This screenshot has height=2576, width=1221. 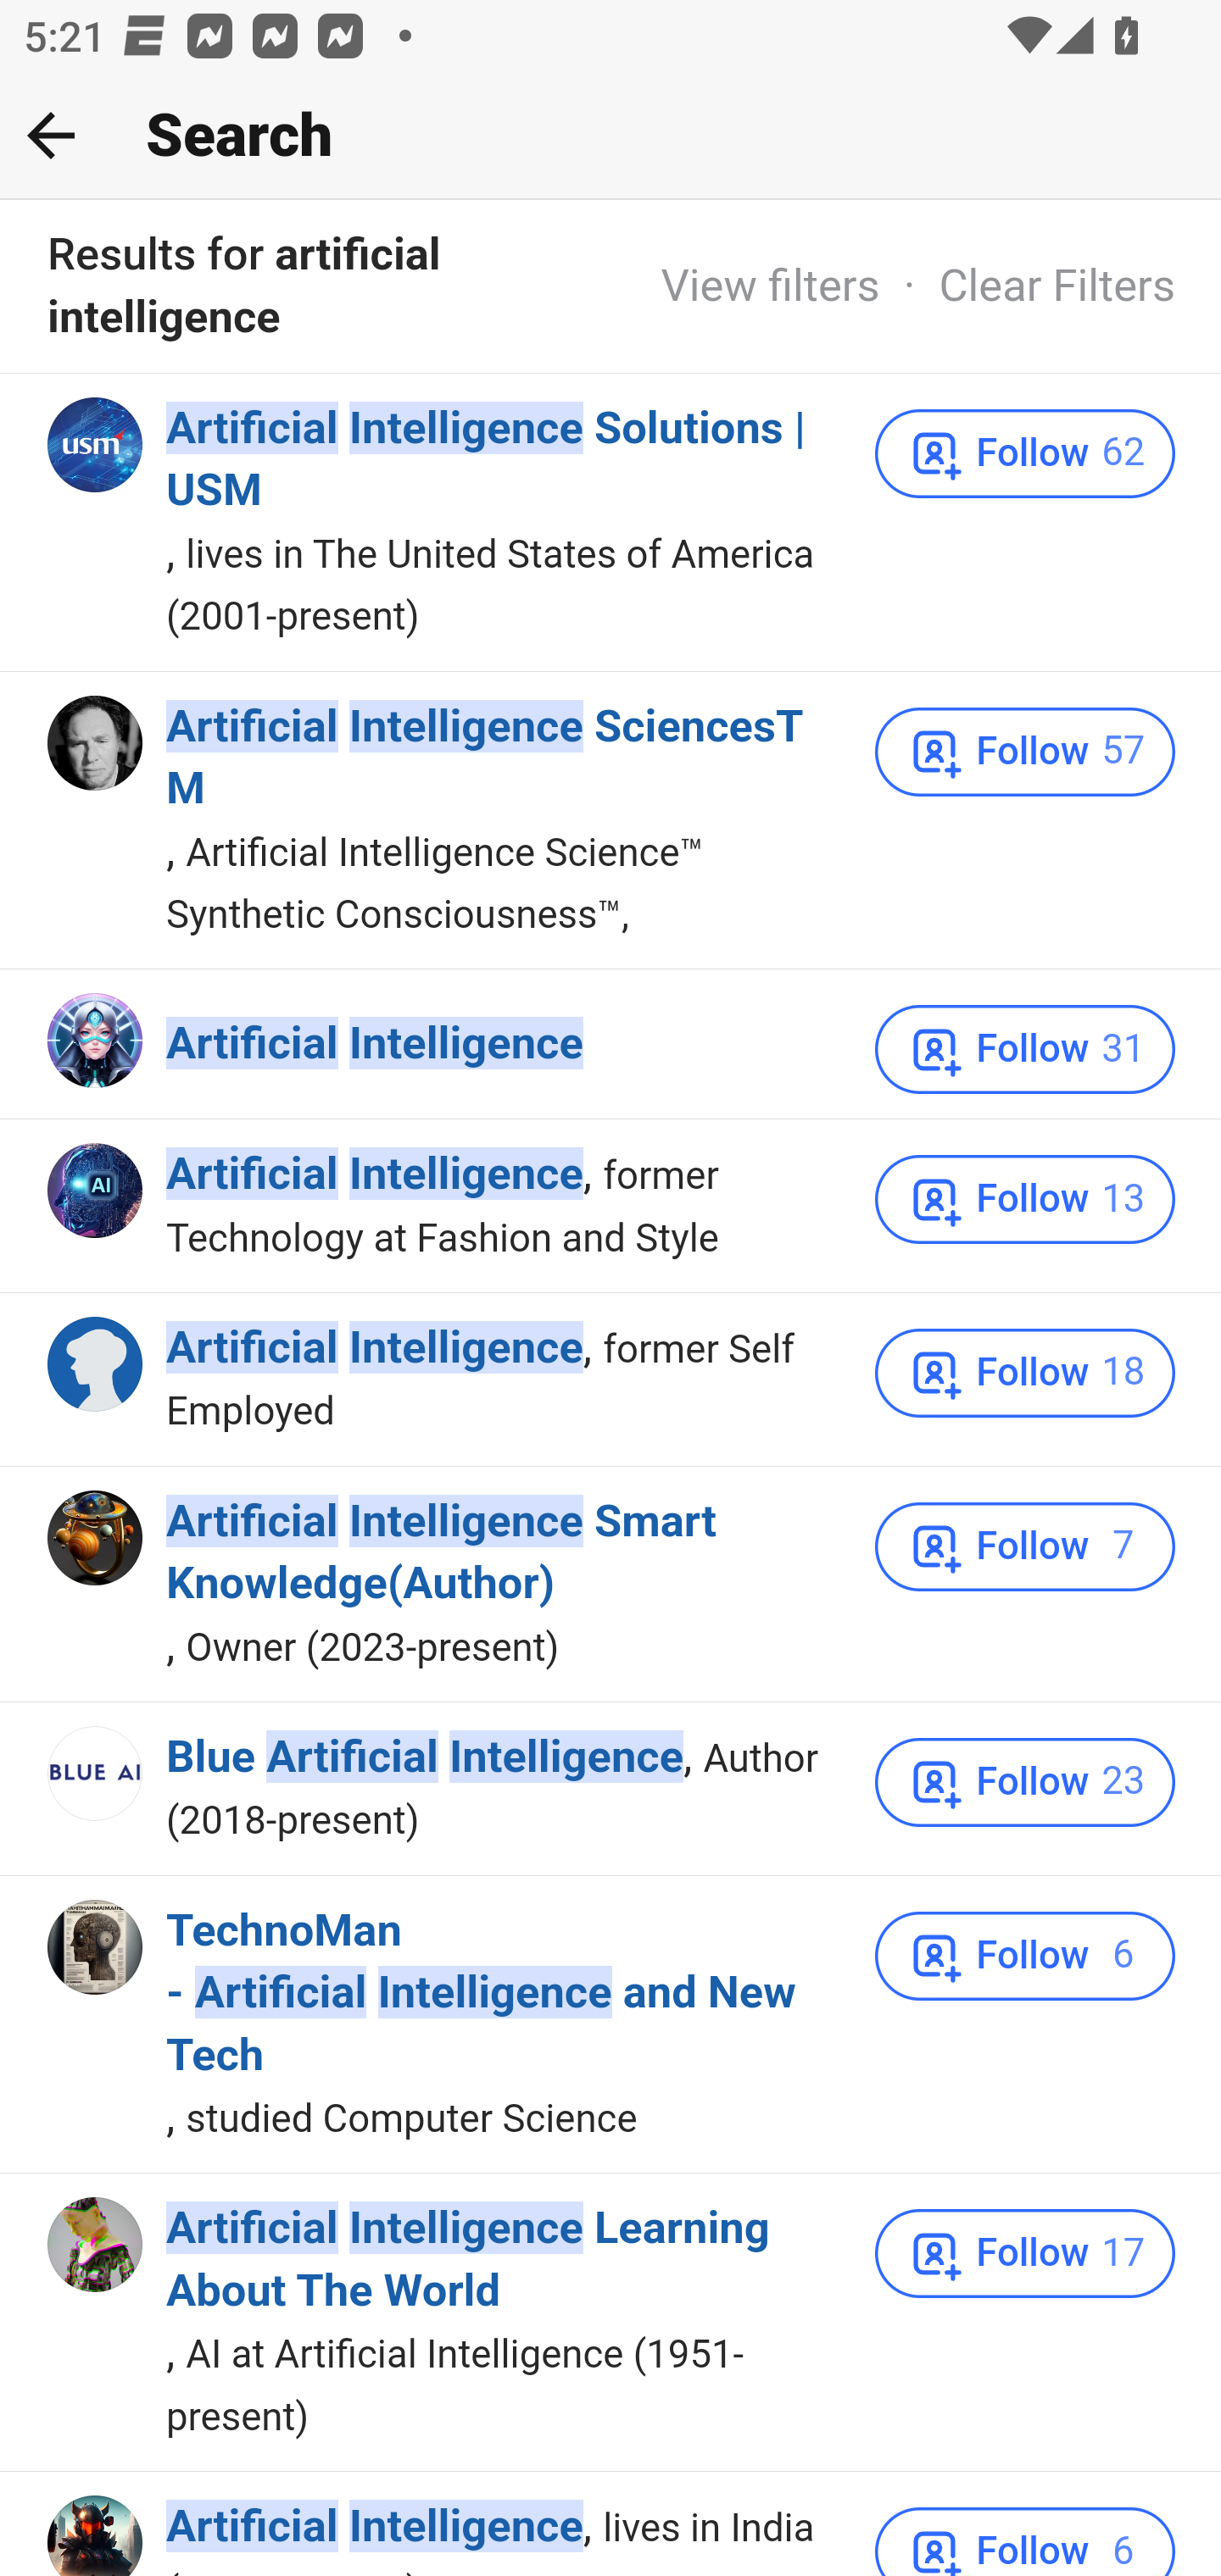 I want to click on Artificial Intelligence Artificial   Intelligence, so click(x=375, y=1348).